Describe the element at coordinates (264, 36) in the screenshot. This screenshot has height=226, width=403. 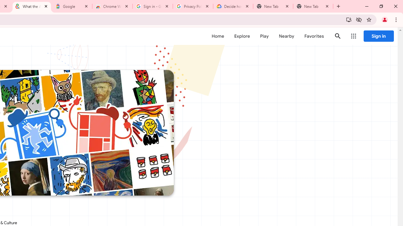
I see `Play` at that location.